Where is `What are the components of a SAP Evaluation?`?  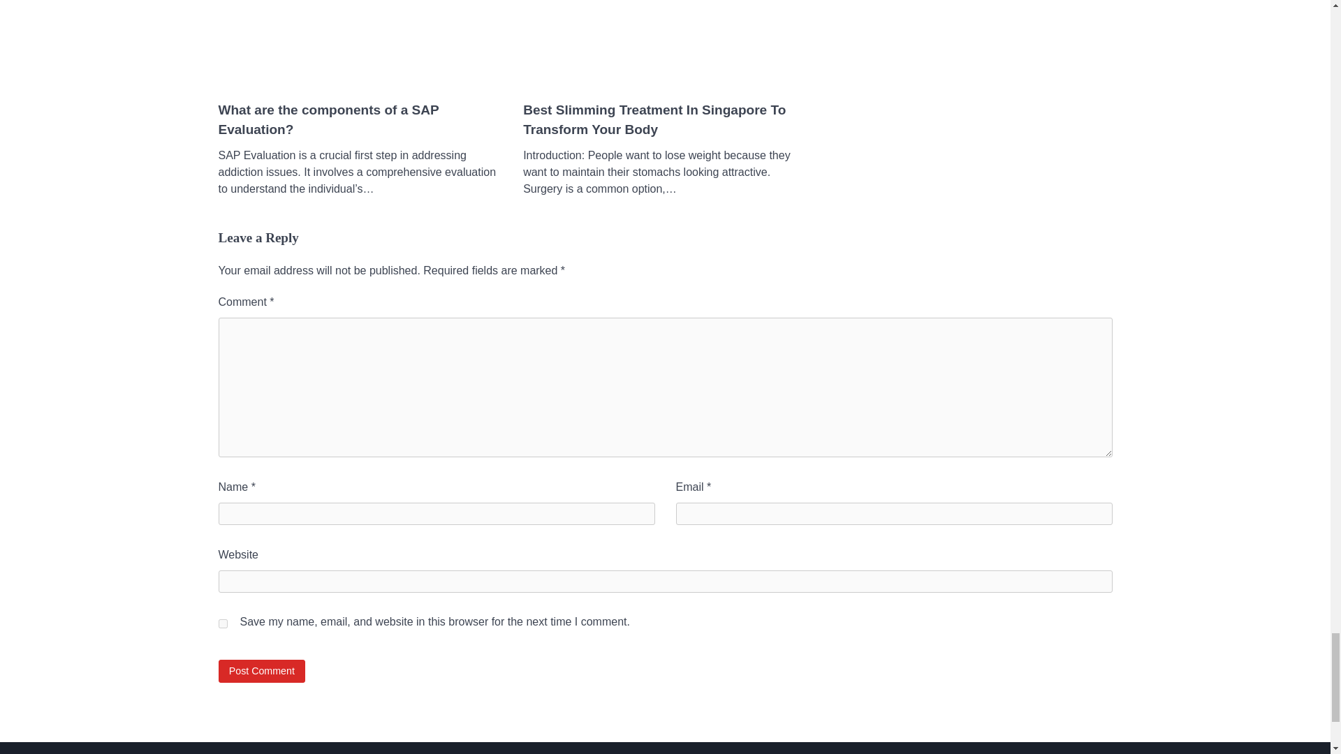
What are the components of a SAP Evaluation? is located at coordinates (359, 120).